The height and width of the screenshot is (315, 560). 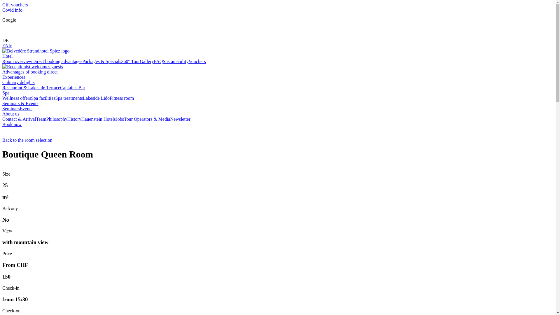 I want to click on Wellness offers, so click(x=17, y=98).